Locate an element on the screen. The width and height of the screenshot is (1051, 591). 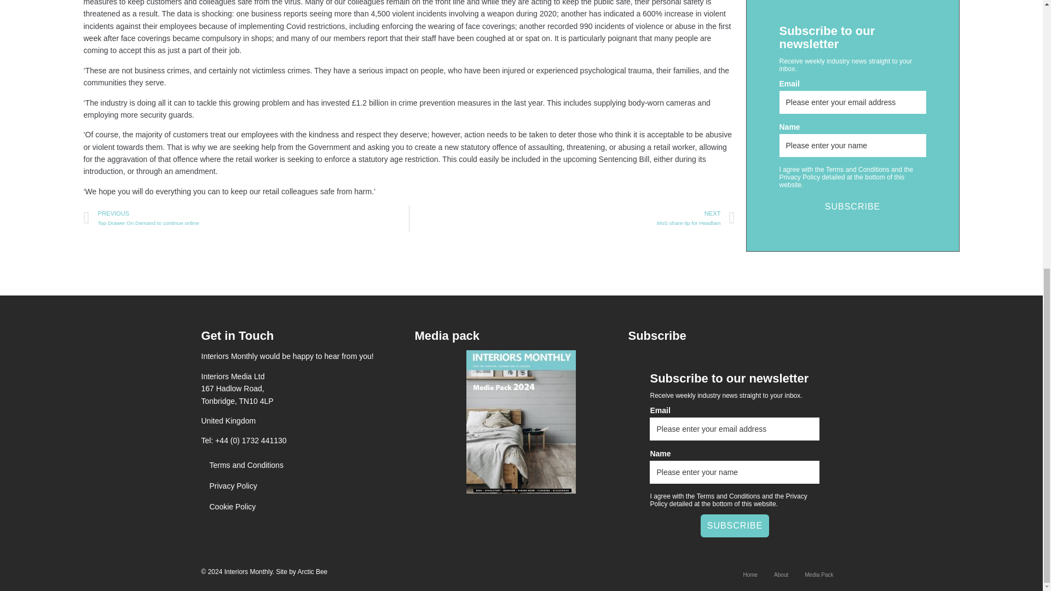
Subscribe is located at coordinates (853, 207).